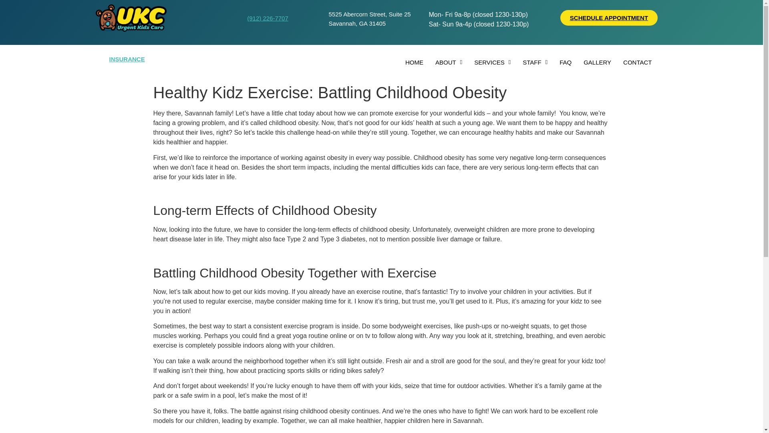 The width and height of the screenshot is (769, 433). What do you see at coordinates (449, 63) in the screenshot?
I see `ABOUT` at bounding box center [449, 63].